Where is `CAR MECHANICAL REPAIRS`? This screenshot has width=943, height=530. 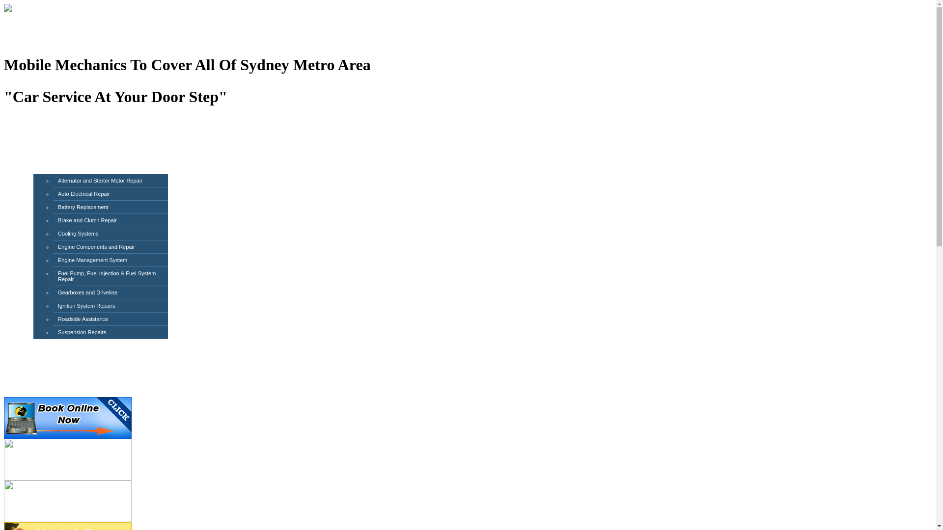
CAR MECHANICAL REPAIRS is located at coordinates (77, 171).